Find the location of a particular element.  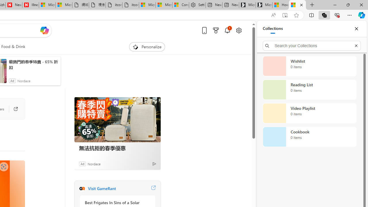

Go to publisher's site is located at coordinates (13, 109).